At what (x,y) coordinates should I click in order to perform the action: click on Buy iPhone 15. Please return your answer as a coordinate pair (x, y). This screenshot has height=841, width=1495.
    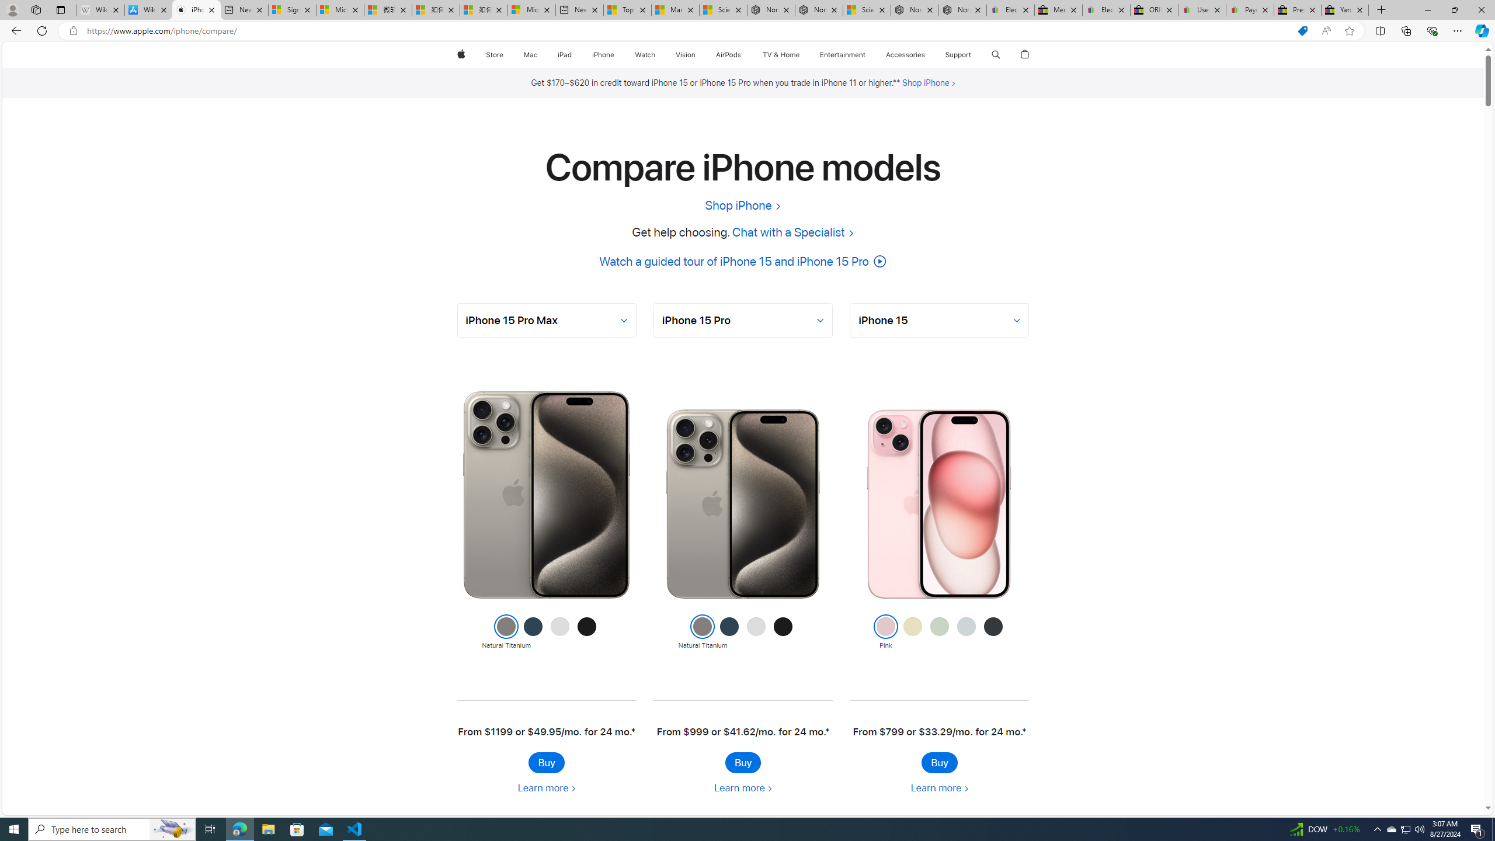
    Looking at the image, I should click on (939, 762).